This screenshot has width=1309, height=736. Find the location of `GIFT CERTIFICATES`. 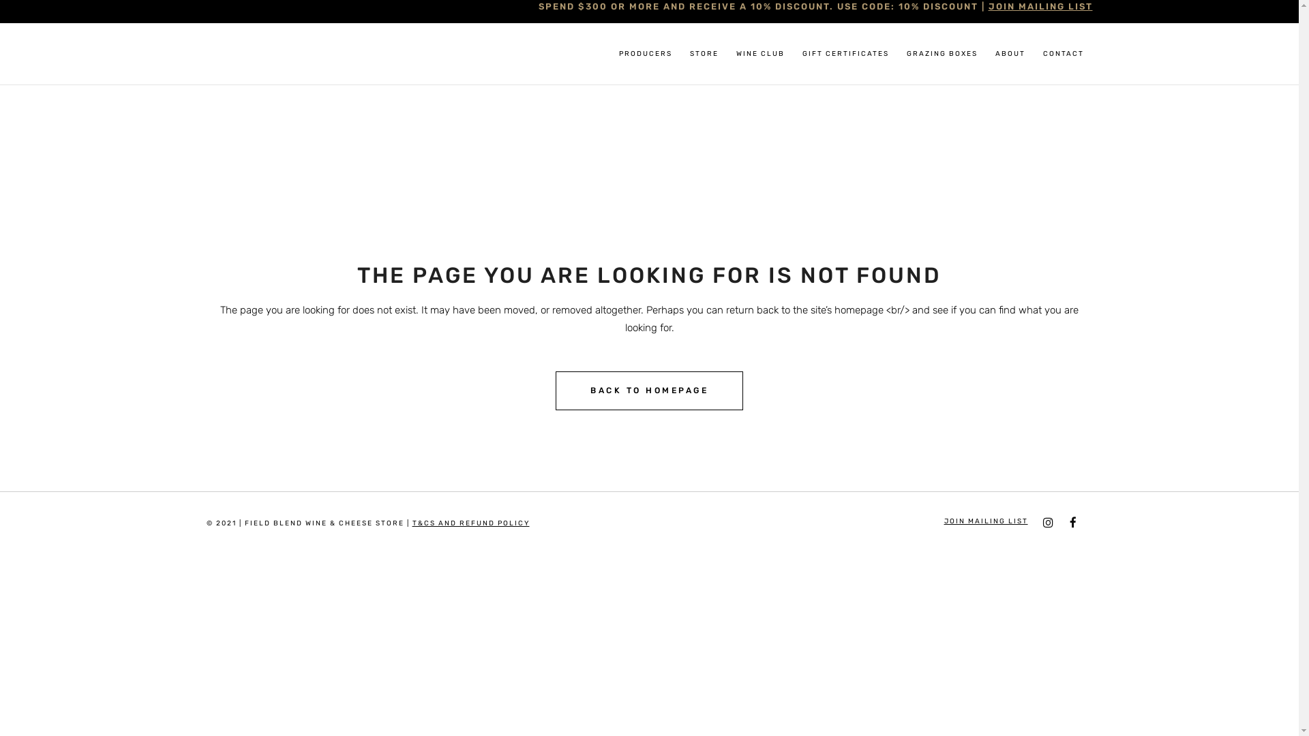

GIFT CERTIFICATES is located at coordinates (845, 54).